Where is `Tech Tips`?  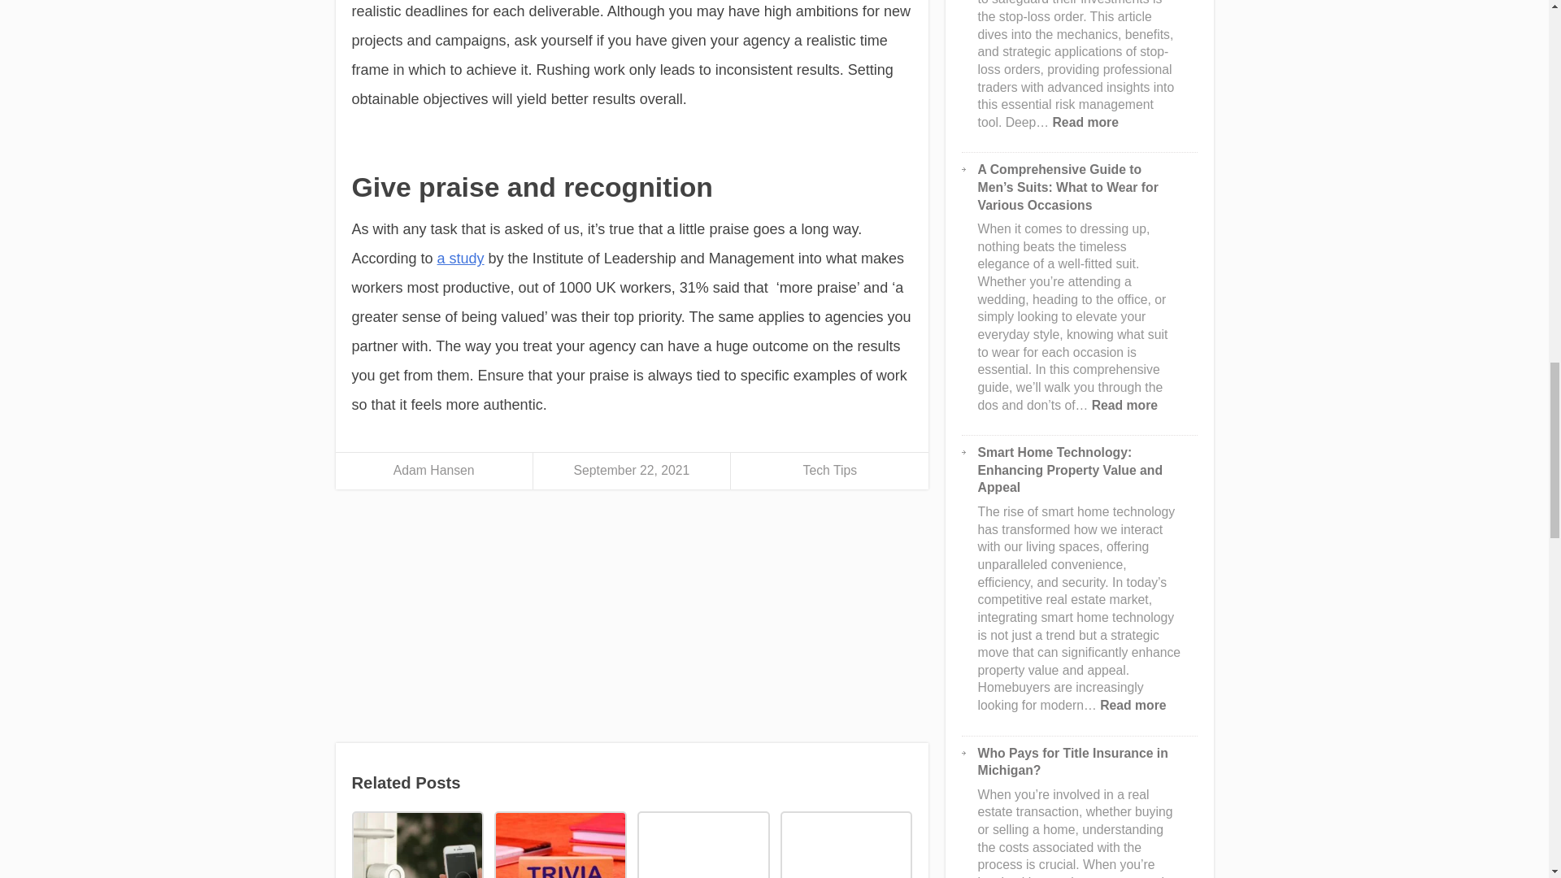 Tech Tips is located at coordinates (830, 470).